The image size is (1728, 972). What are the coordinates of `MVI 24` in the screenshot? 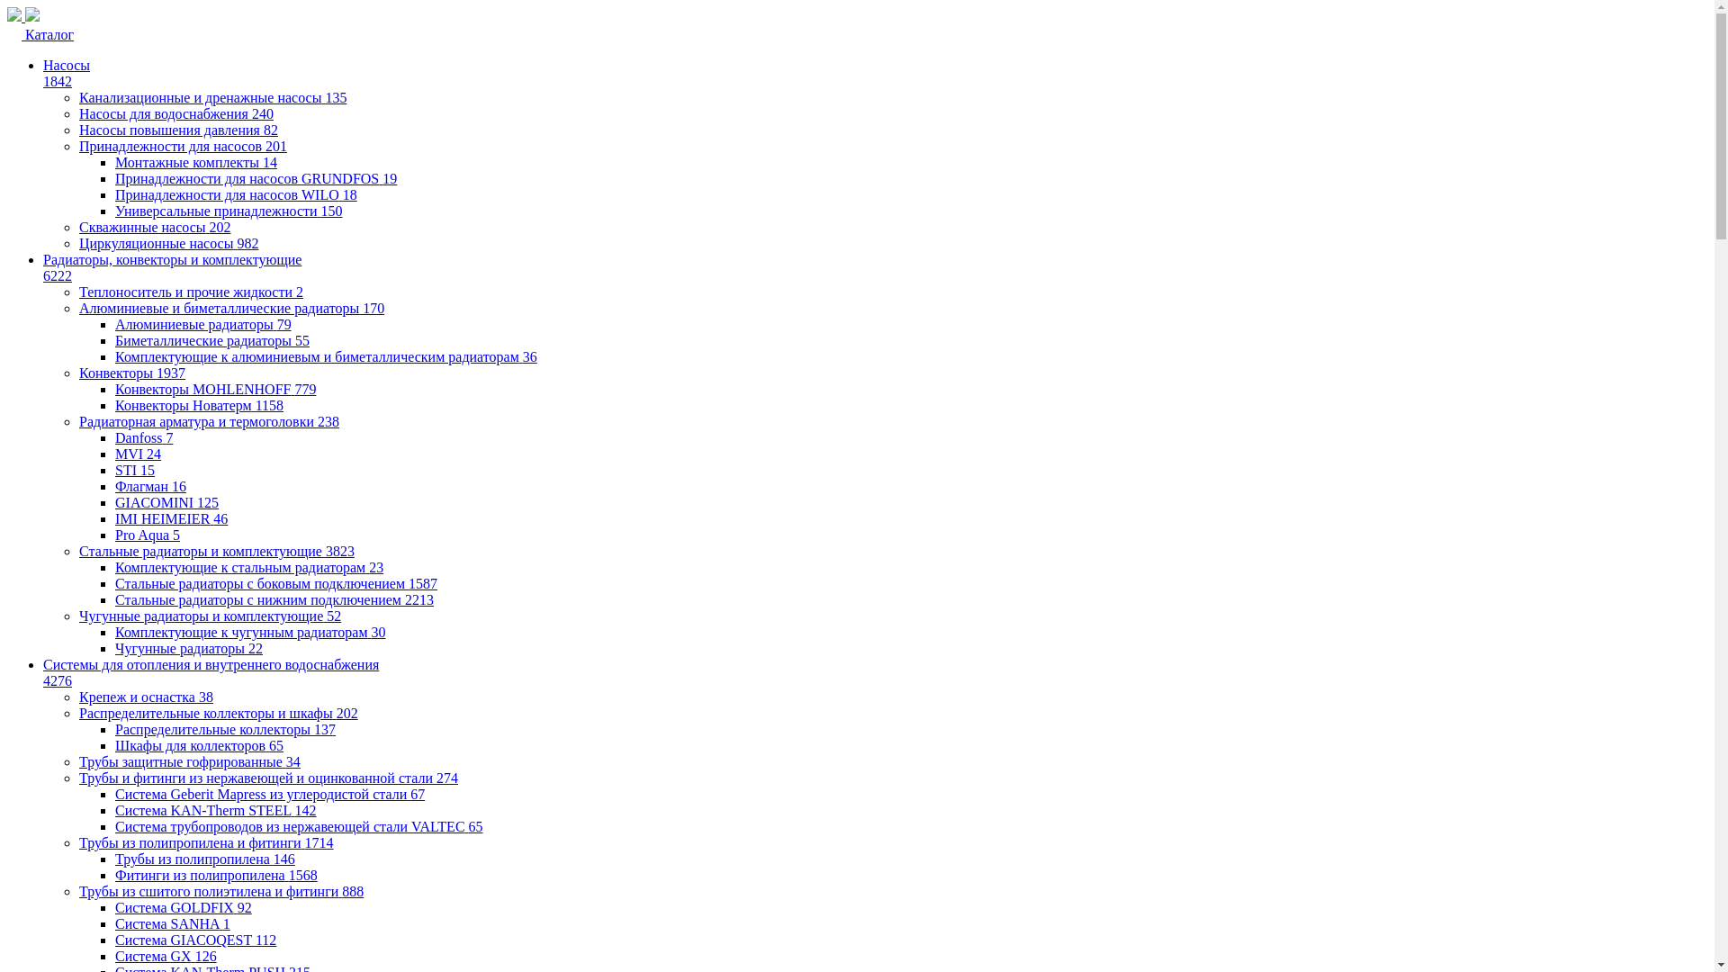 It's located at (139, 454).